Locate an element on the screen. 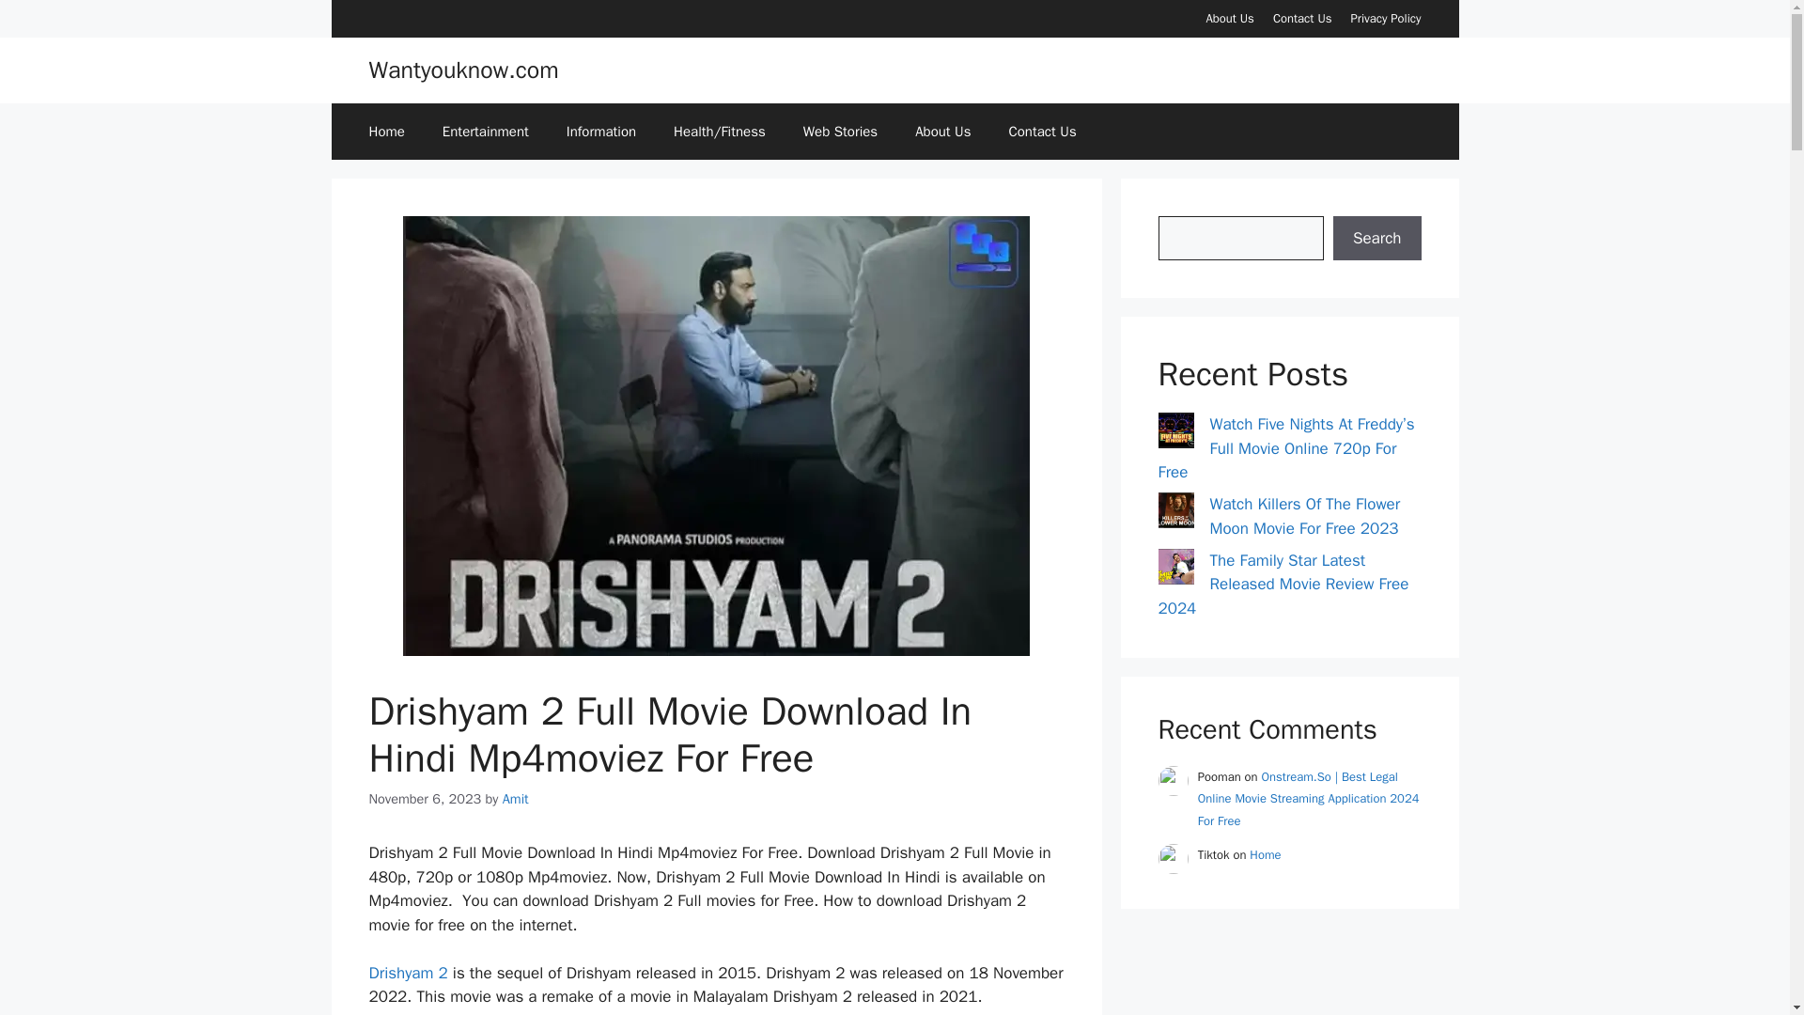 The width and height of the screenshot is (1804, 1015). Drishyam 2 is located at coordinates (408, 973).